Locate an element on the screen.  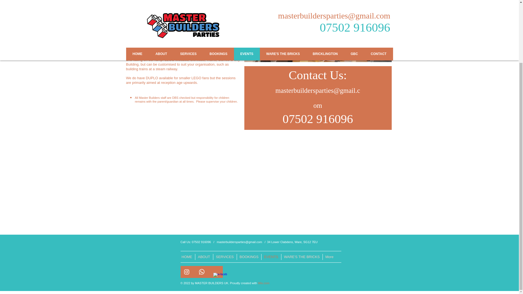
Wix.com is located at coordinates (263, 283).